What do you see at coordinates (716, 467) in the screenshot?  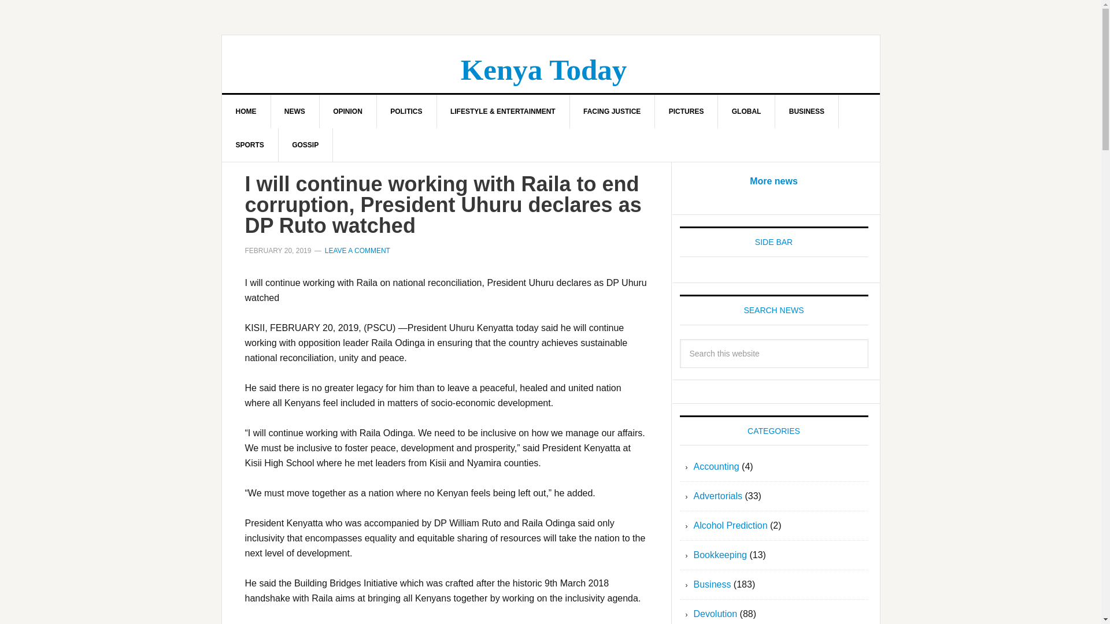 I see `Accounting` at bounding box center [716, 467].